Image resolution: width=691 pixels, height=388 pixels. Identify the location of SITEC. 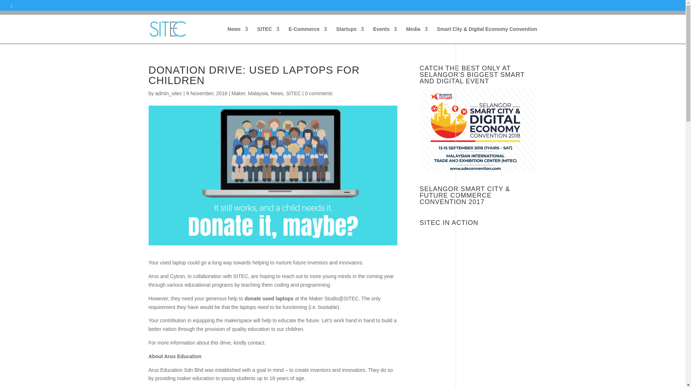
(268, 35).